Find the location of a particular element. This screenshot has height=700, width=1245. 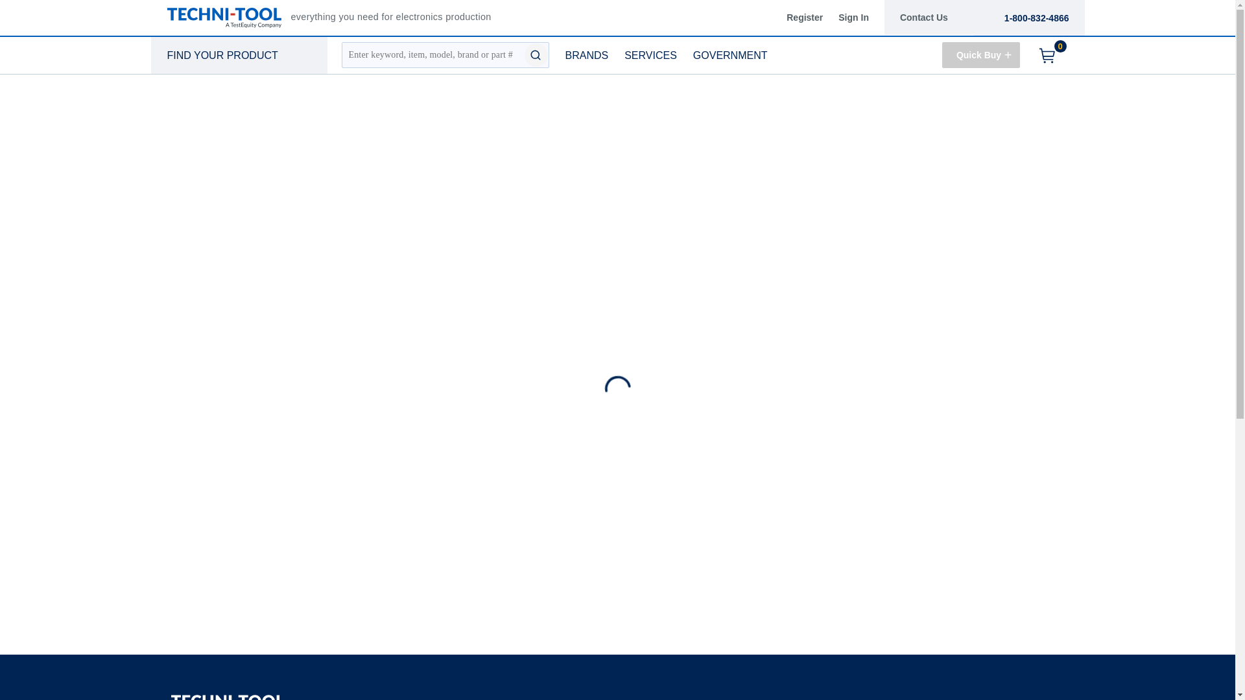

Contact Us is located at coordinates (224, 56).